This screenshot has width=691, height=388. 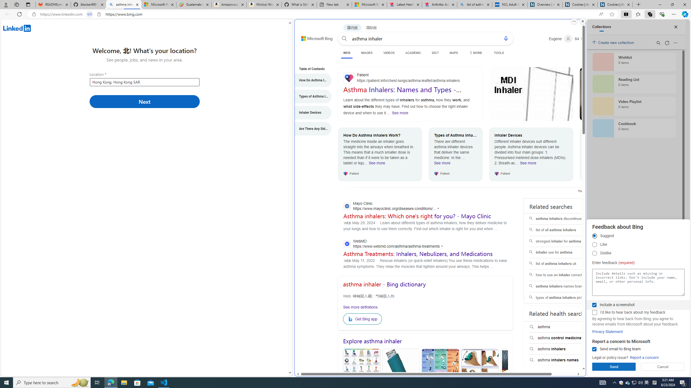 What do you see at coordinates (310, 80) in the screenshot?
I see `How Do Asthma Inhalers Work?` at bounding box center [310, 80].